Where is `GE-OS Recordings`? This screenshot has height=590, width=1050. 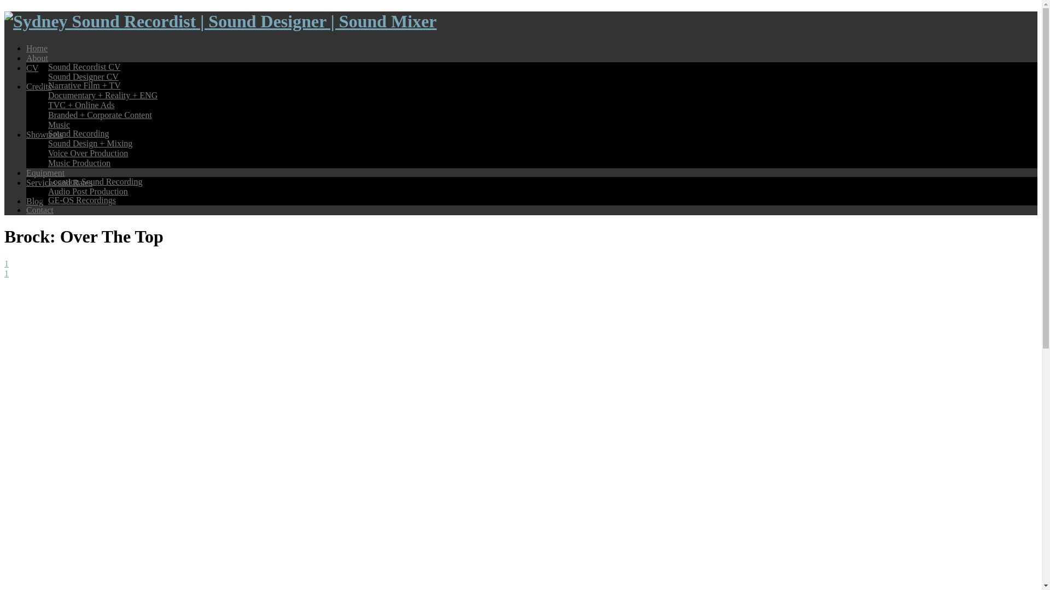
GE-OS Recordings is located at coordinates (82, 200).